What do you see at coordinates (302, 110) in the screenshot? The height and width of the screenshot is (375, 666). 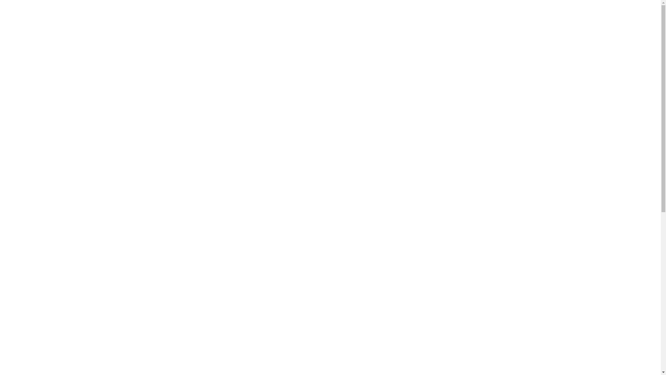 I see `INICI` at bounding box center [302, 110].